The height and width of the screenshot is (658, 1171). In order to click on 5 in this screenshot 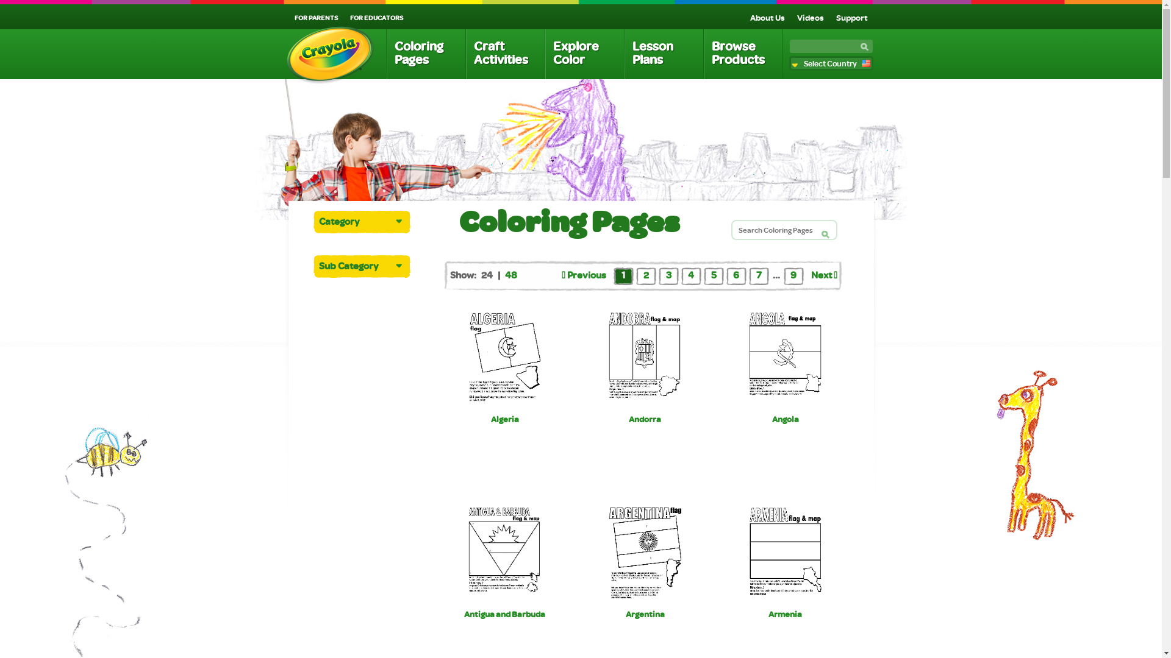, I will do `click(714, 275)`.